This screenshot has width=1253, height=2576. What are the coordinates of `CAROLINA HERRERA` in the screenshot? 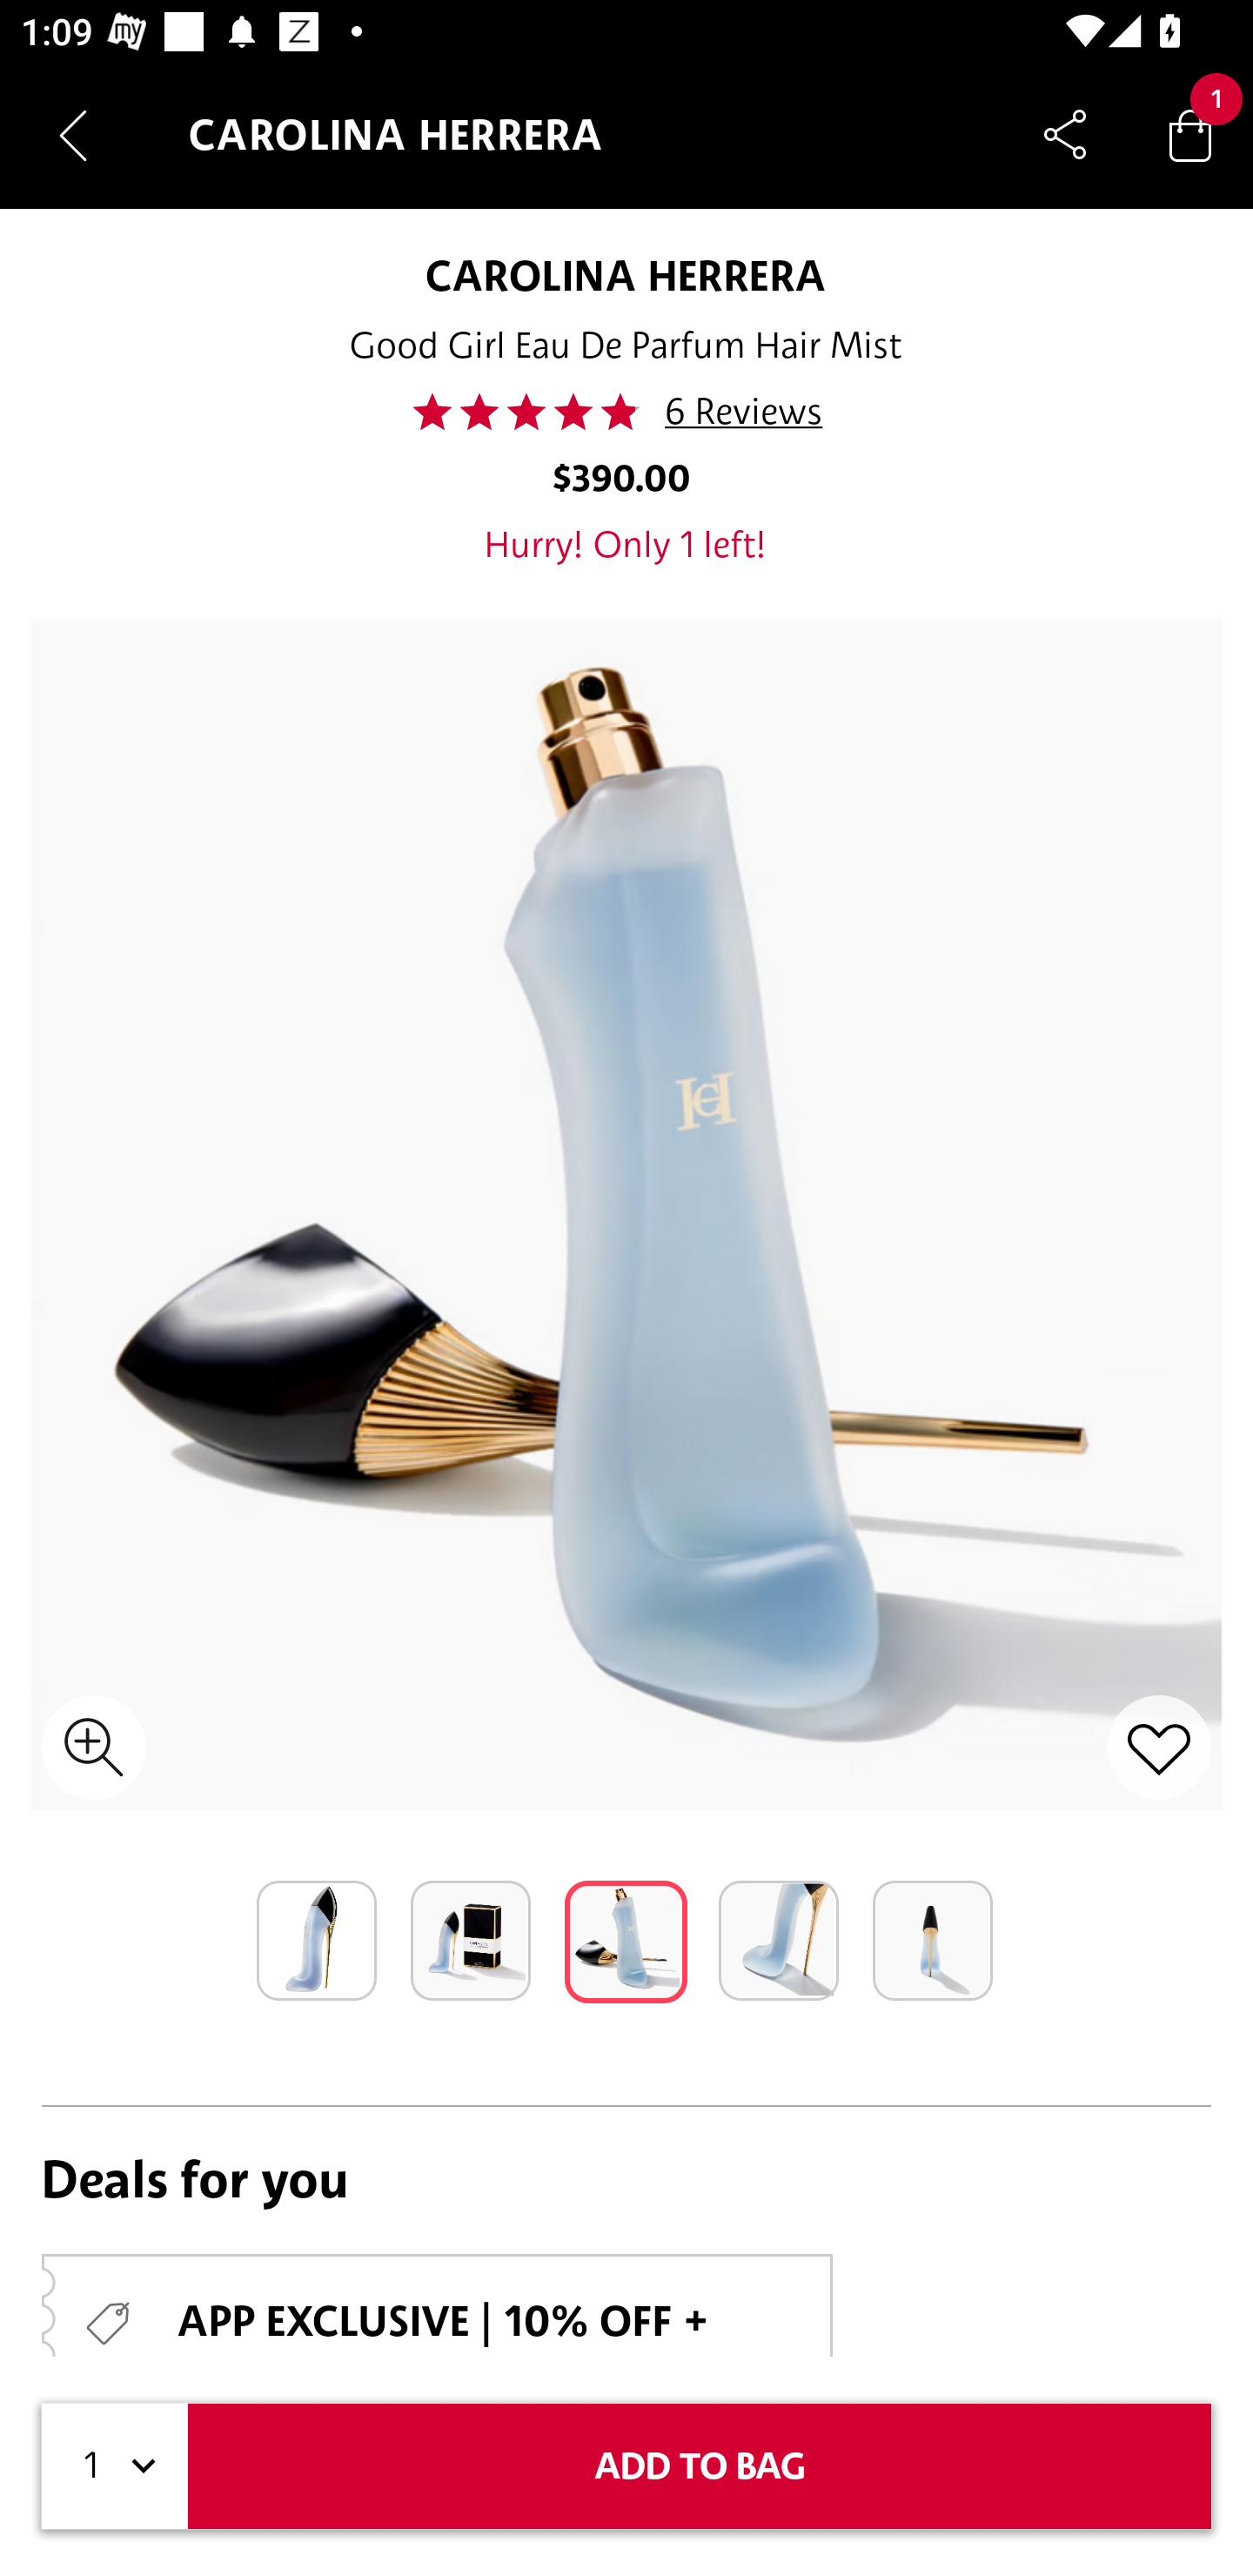 It's located at (626, 275).